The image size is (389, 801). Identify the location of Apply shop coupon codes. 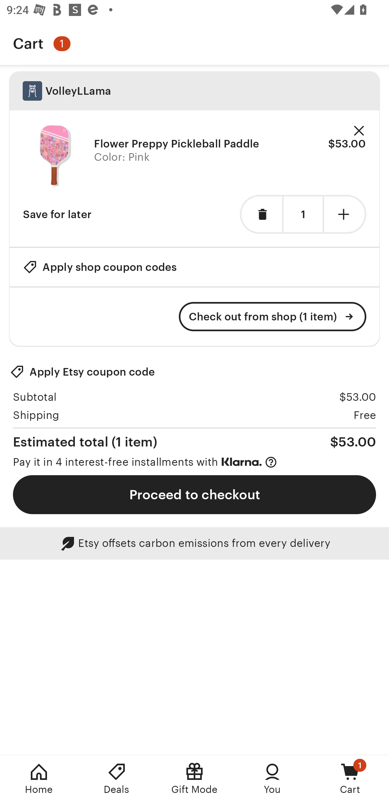
(100, 267).